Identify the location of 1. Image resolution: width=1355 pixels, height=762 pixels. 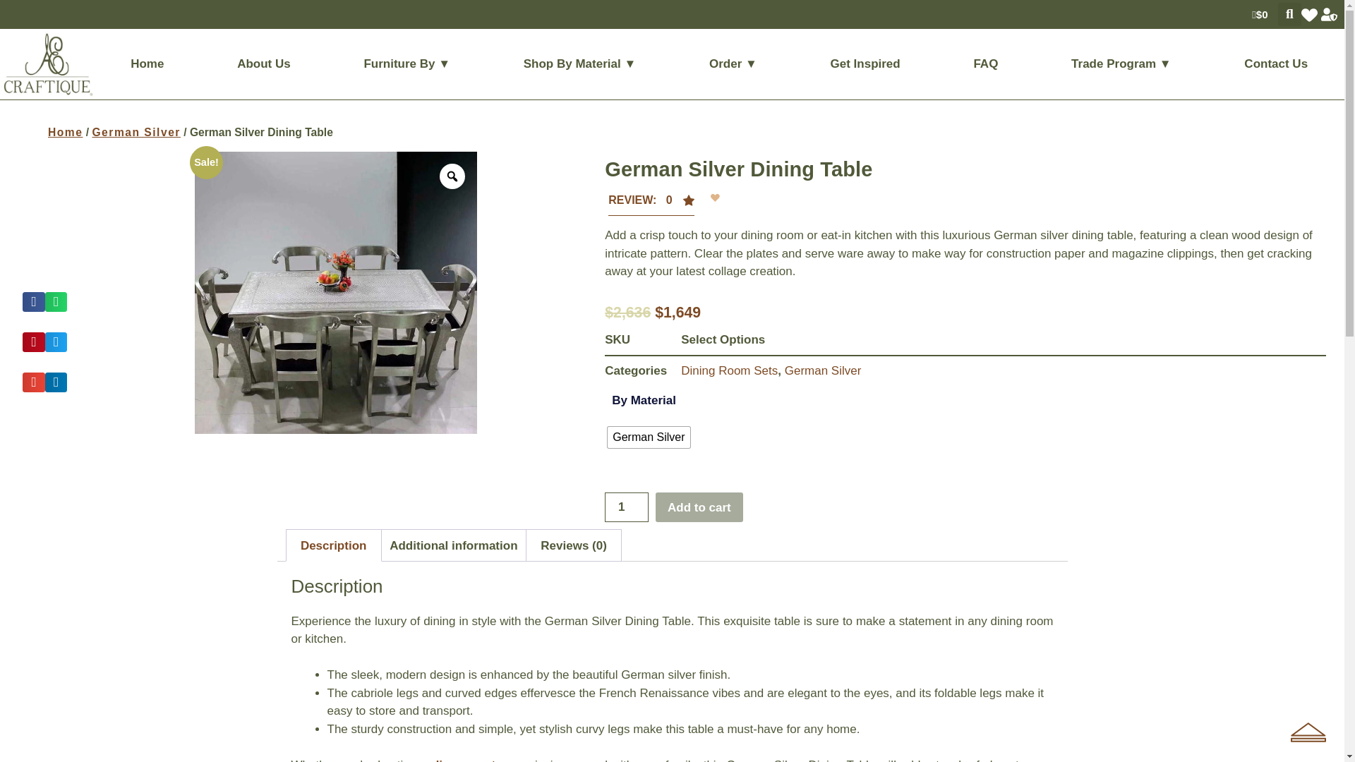
(627, 507).